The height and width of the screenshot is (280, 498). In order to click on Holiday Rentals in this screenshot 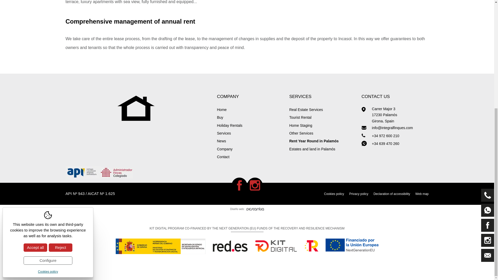, I will do `click(250, 125)`.